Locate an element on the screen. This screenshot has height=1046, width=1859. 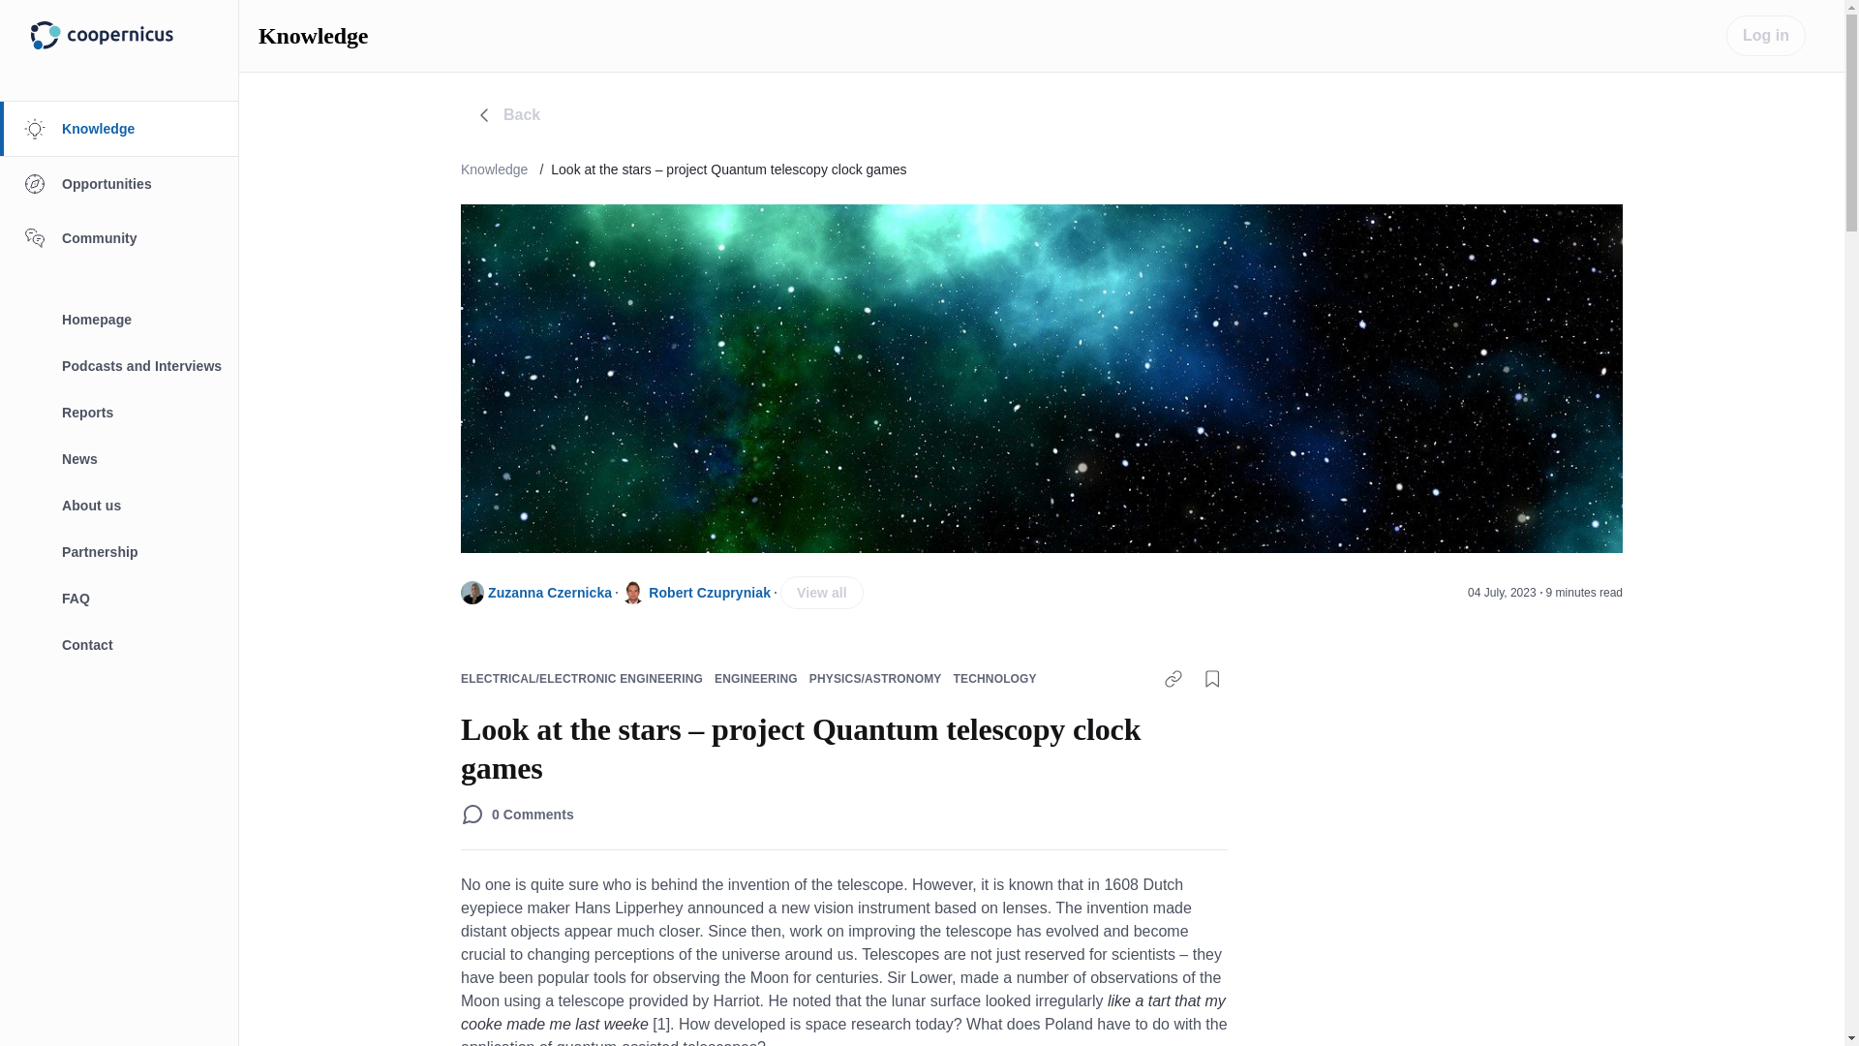
Back is located at coordinates (508, 115).